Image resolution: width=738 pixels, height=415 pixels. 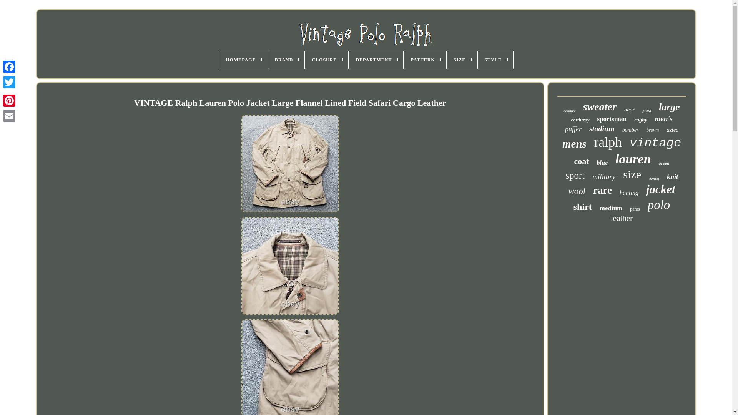 What do you see at coordinates (327, 60) in the screenshot?
I see `CLOSURE` at bounding box center [327, 60].